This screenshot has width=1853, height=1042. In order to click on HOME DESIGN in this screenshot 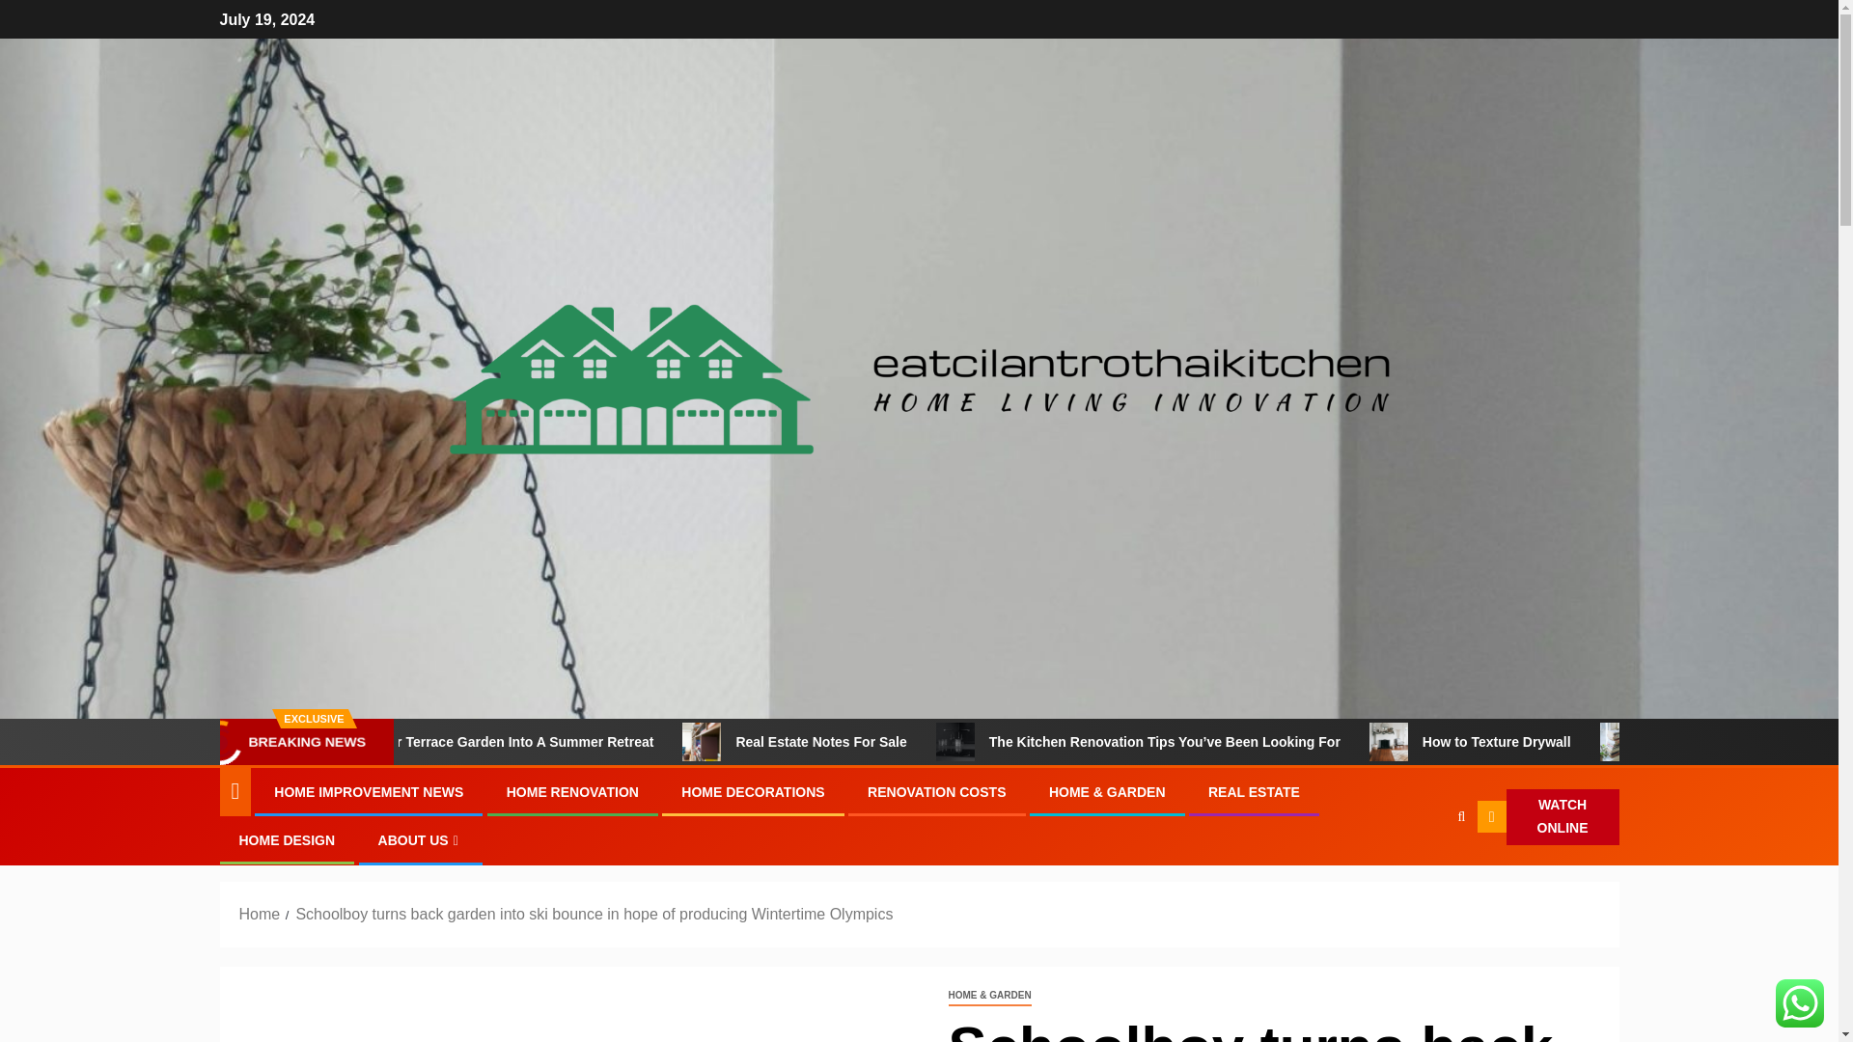, I will do `click(287, 839)`.